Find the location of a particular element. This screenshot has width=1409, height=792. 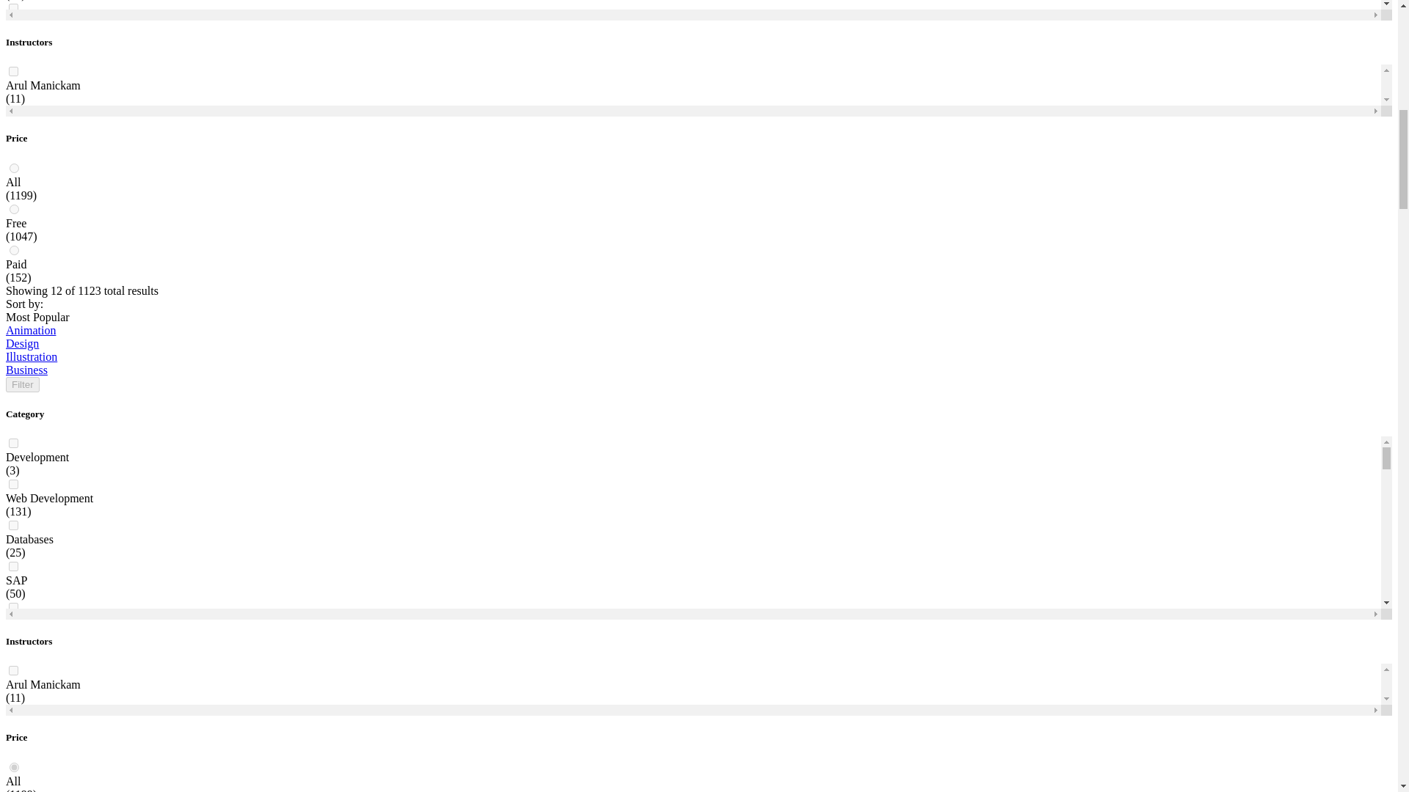

172 is located at coordinates (13, 502).